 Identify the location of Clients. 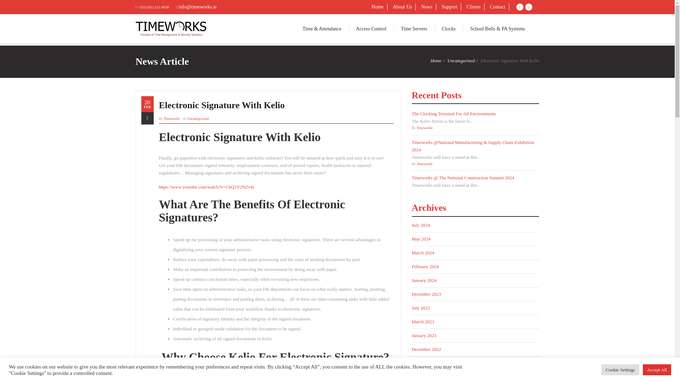
(474, 7).